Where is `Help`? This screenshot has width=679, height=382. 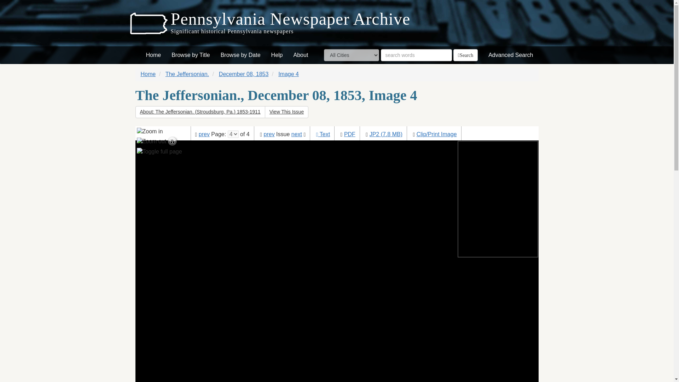
Help is located at coordinates (277, 55).